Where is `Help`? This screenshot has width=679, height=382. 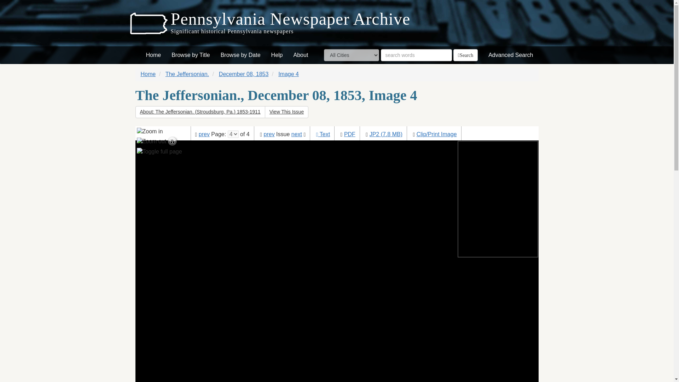
Help is located at coordinates (277, 55).